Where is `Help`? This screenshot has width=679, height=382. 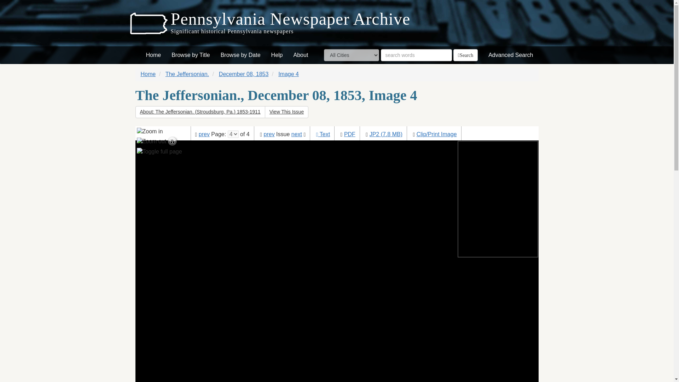
Help is located at coordinates (277, 55).